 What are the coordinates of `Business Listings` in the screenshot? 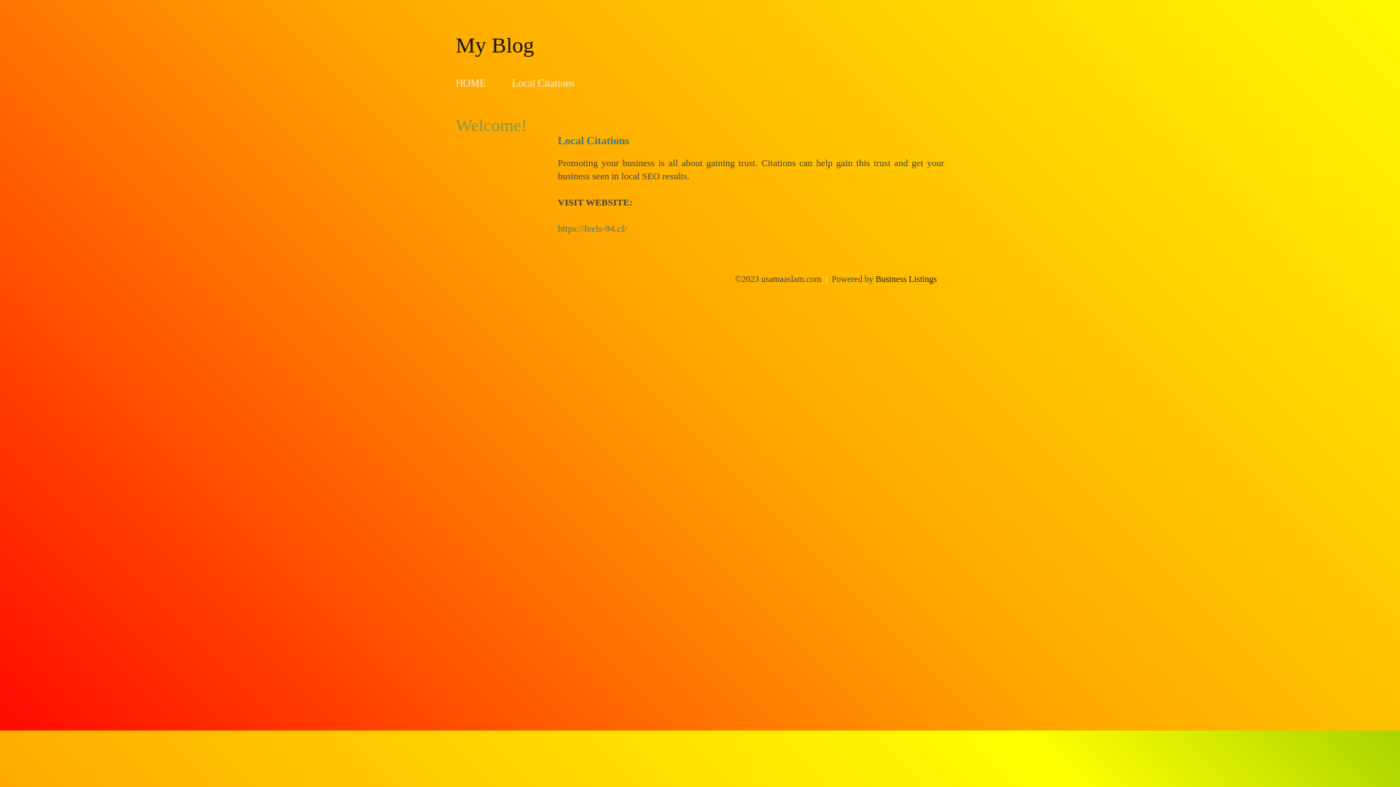 It's located at (906, 279).